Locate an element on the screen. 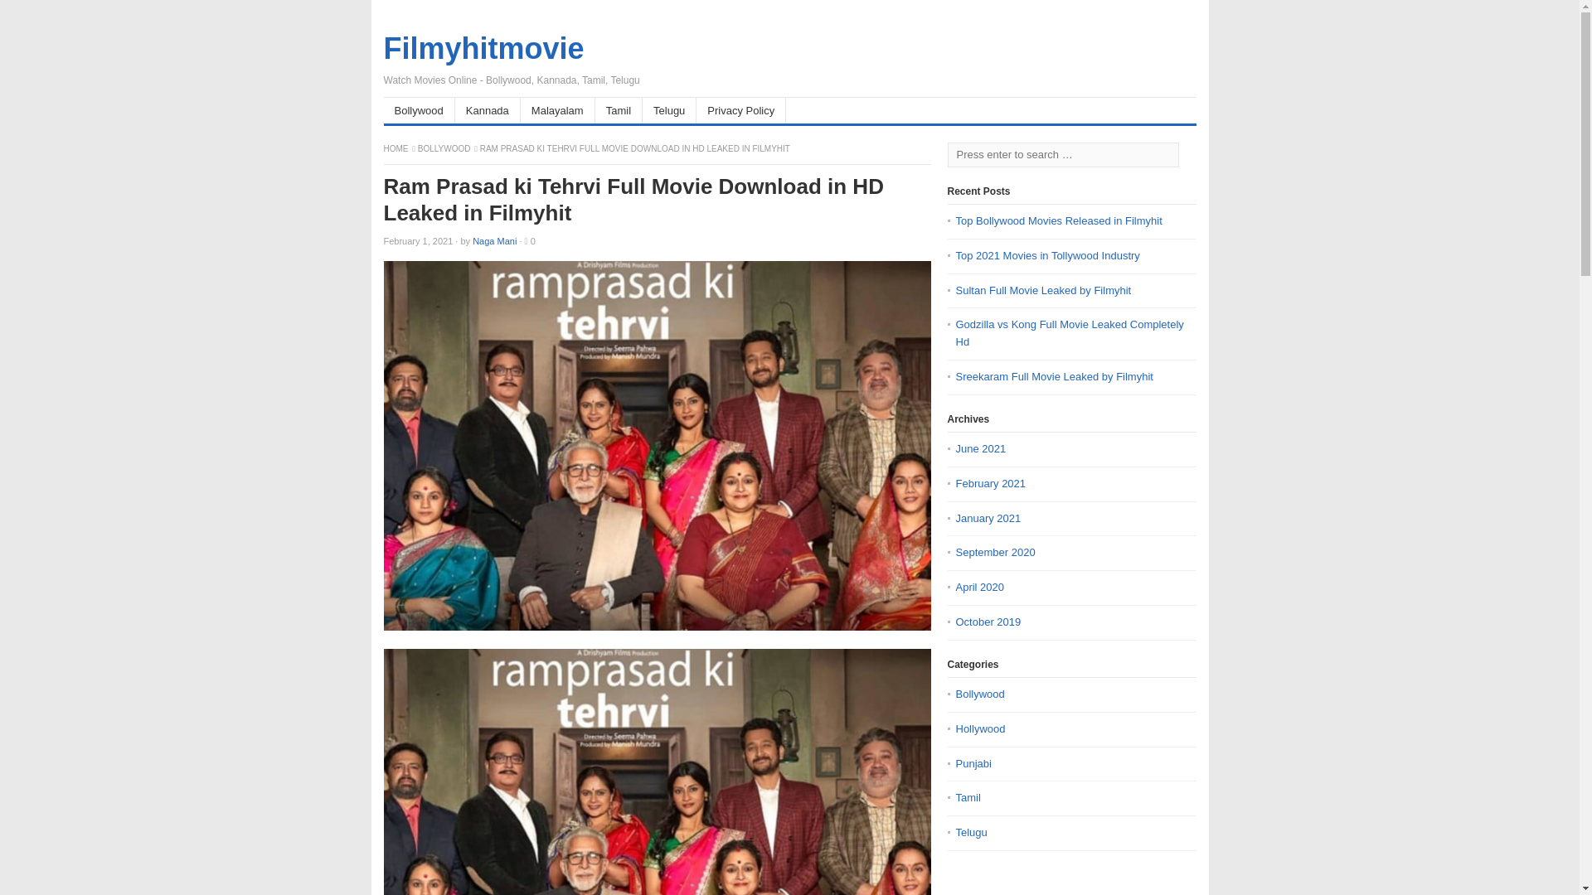 This screenshot has width=1592, height=895. Post Comment is located at coordinates (46, 12).